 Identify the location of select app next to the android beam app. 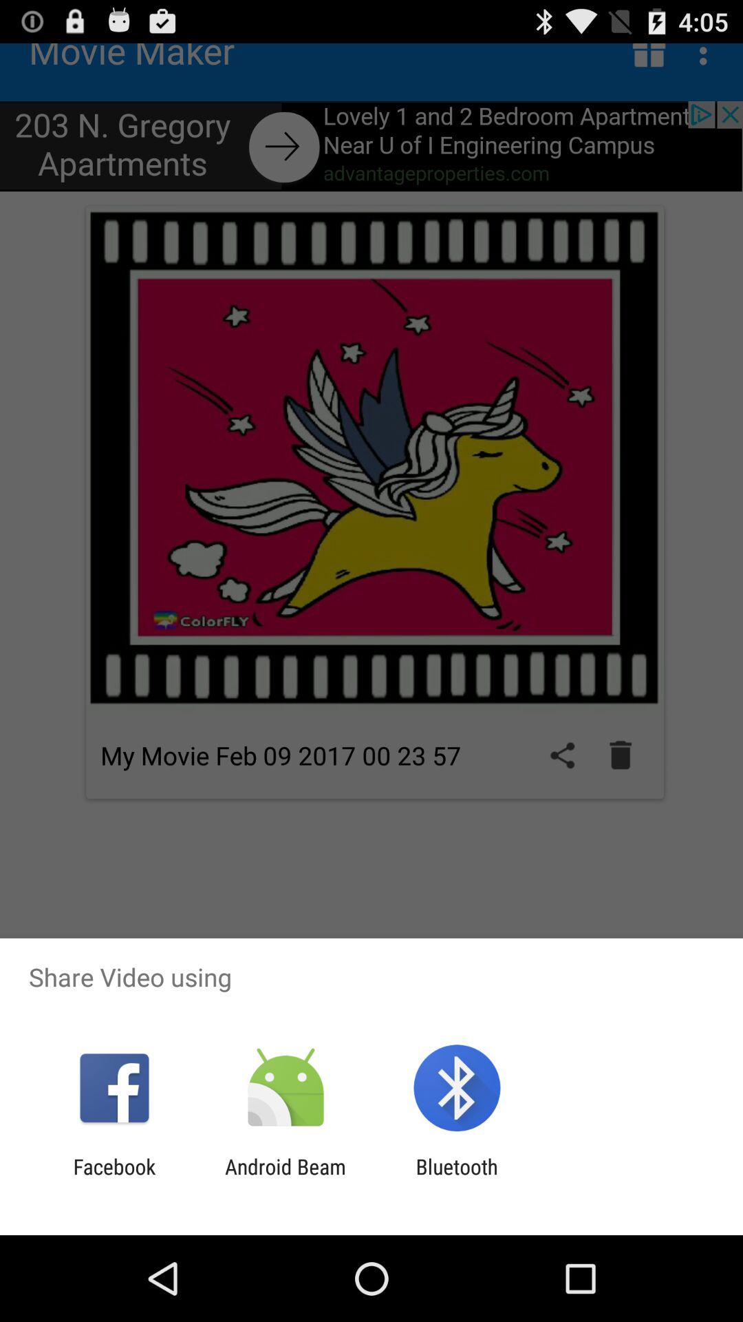
(457, 1179).